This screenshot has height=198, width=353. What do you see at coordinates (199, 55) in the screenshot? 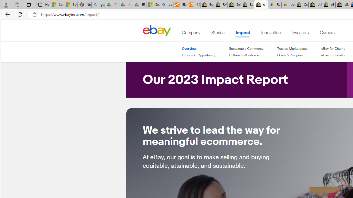
I see `Economic Opportunity` at bounding box center [199, 55].